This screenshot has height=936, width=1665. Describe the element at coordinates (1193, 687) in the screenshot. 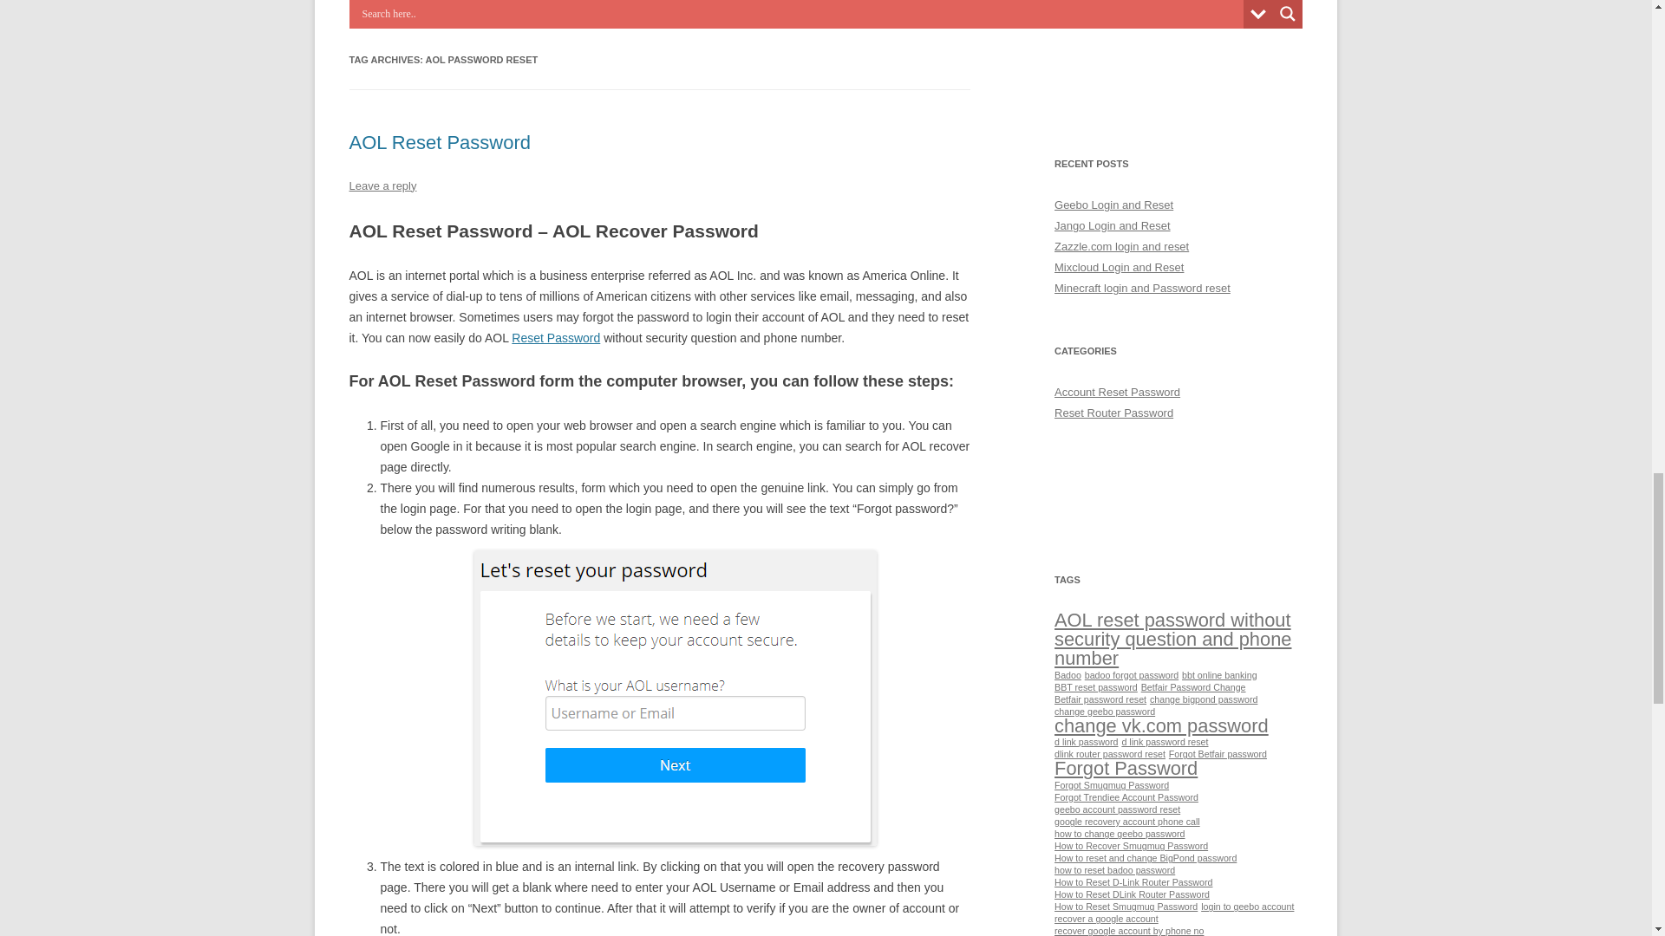

I see `Betfair Password Change` at that location.